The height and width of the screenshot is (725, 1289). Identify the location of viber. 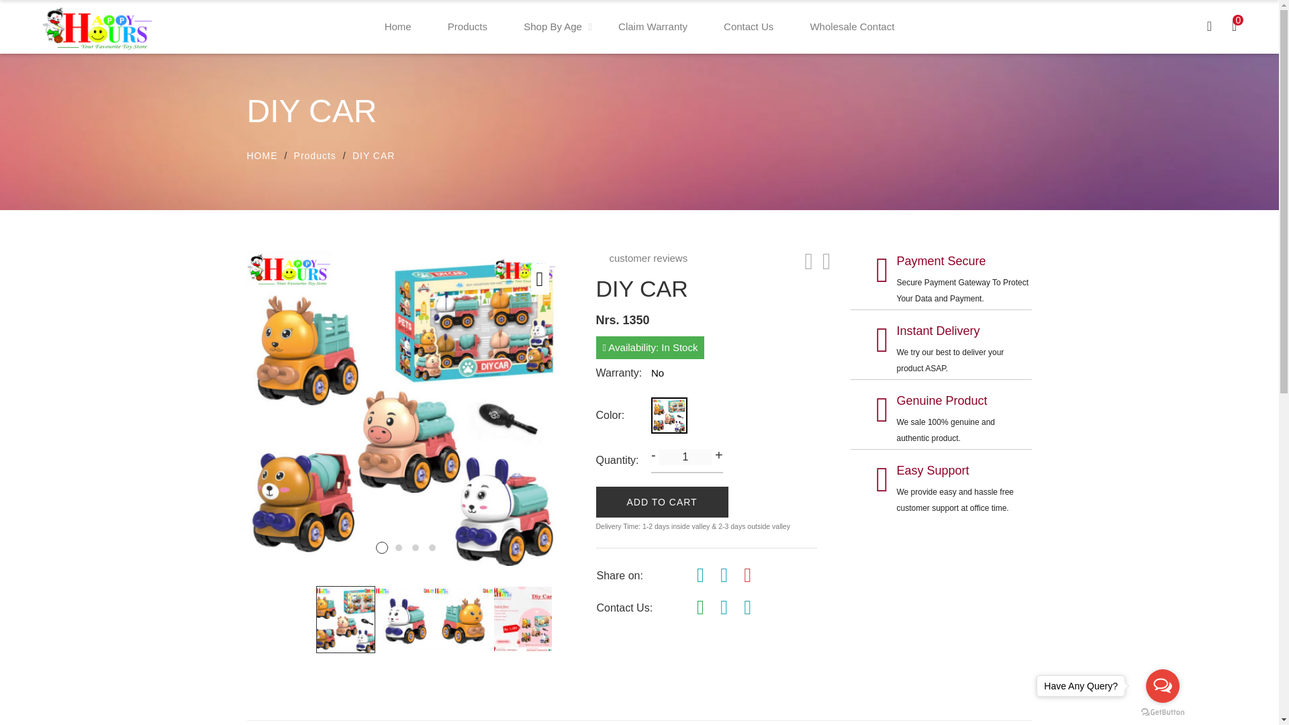
(724, 610).